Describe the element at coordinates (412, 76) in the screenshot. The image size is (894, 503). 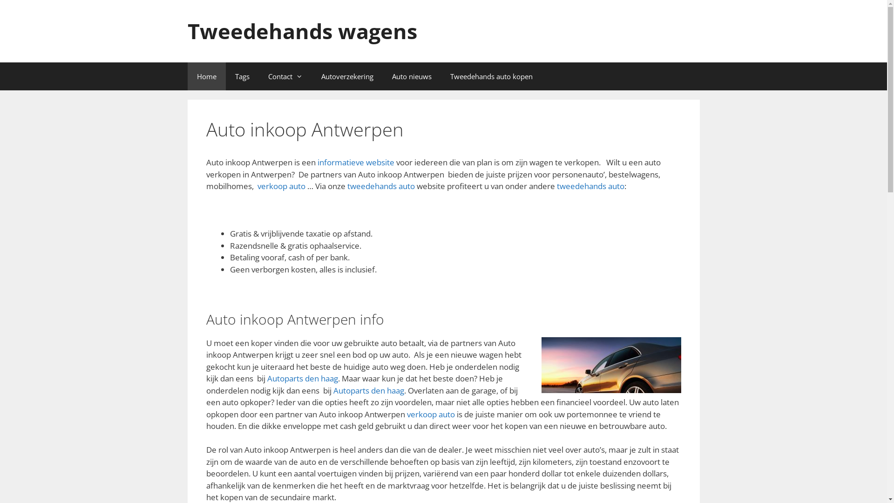
I see `Auto nieuws` at that location.